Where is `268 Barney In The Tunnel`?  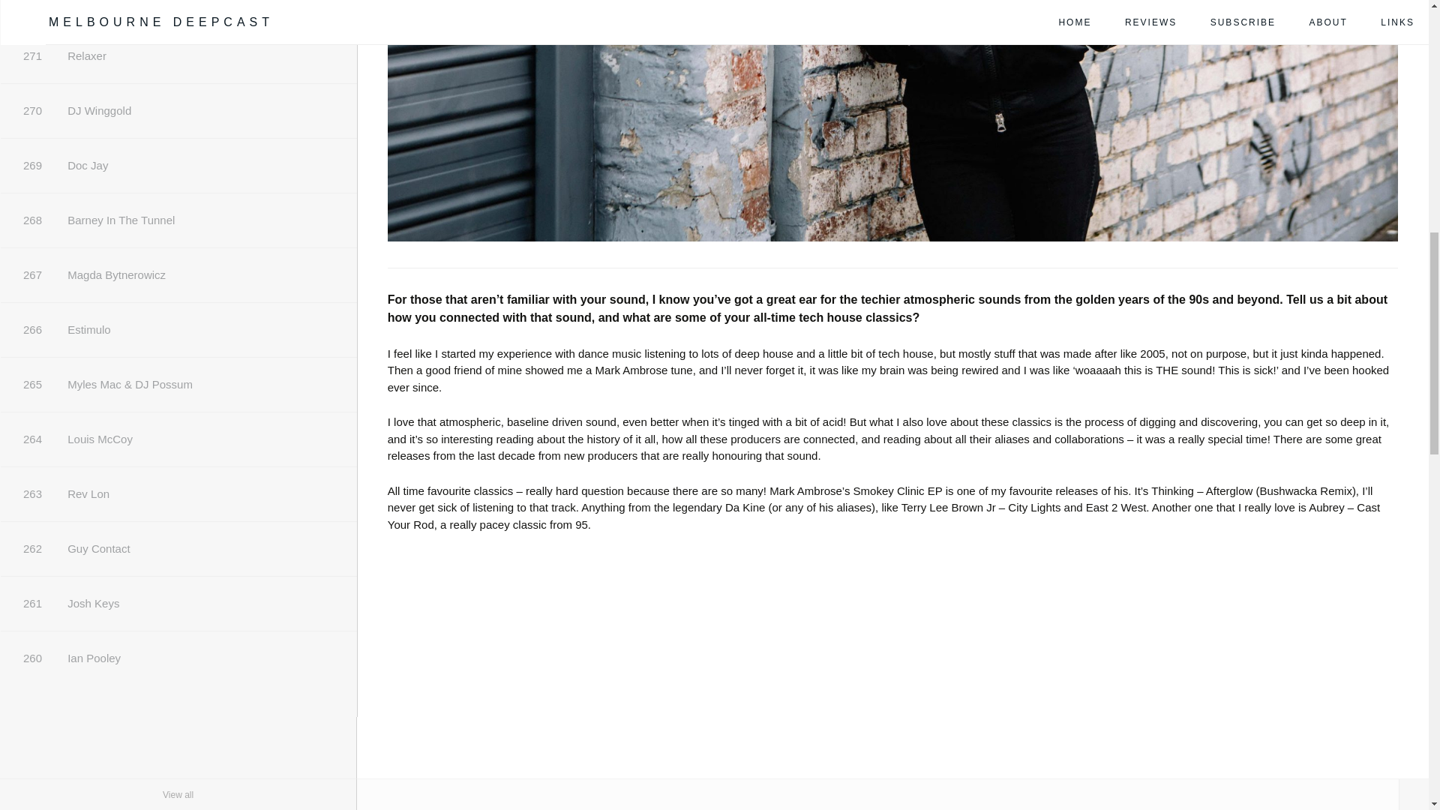 268 Barney In The Tunnel is located at coordinates (178, 220).